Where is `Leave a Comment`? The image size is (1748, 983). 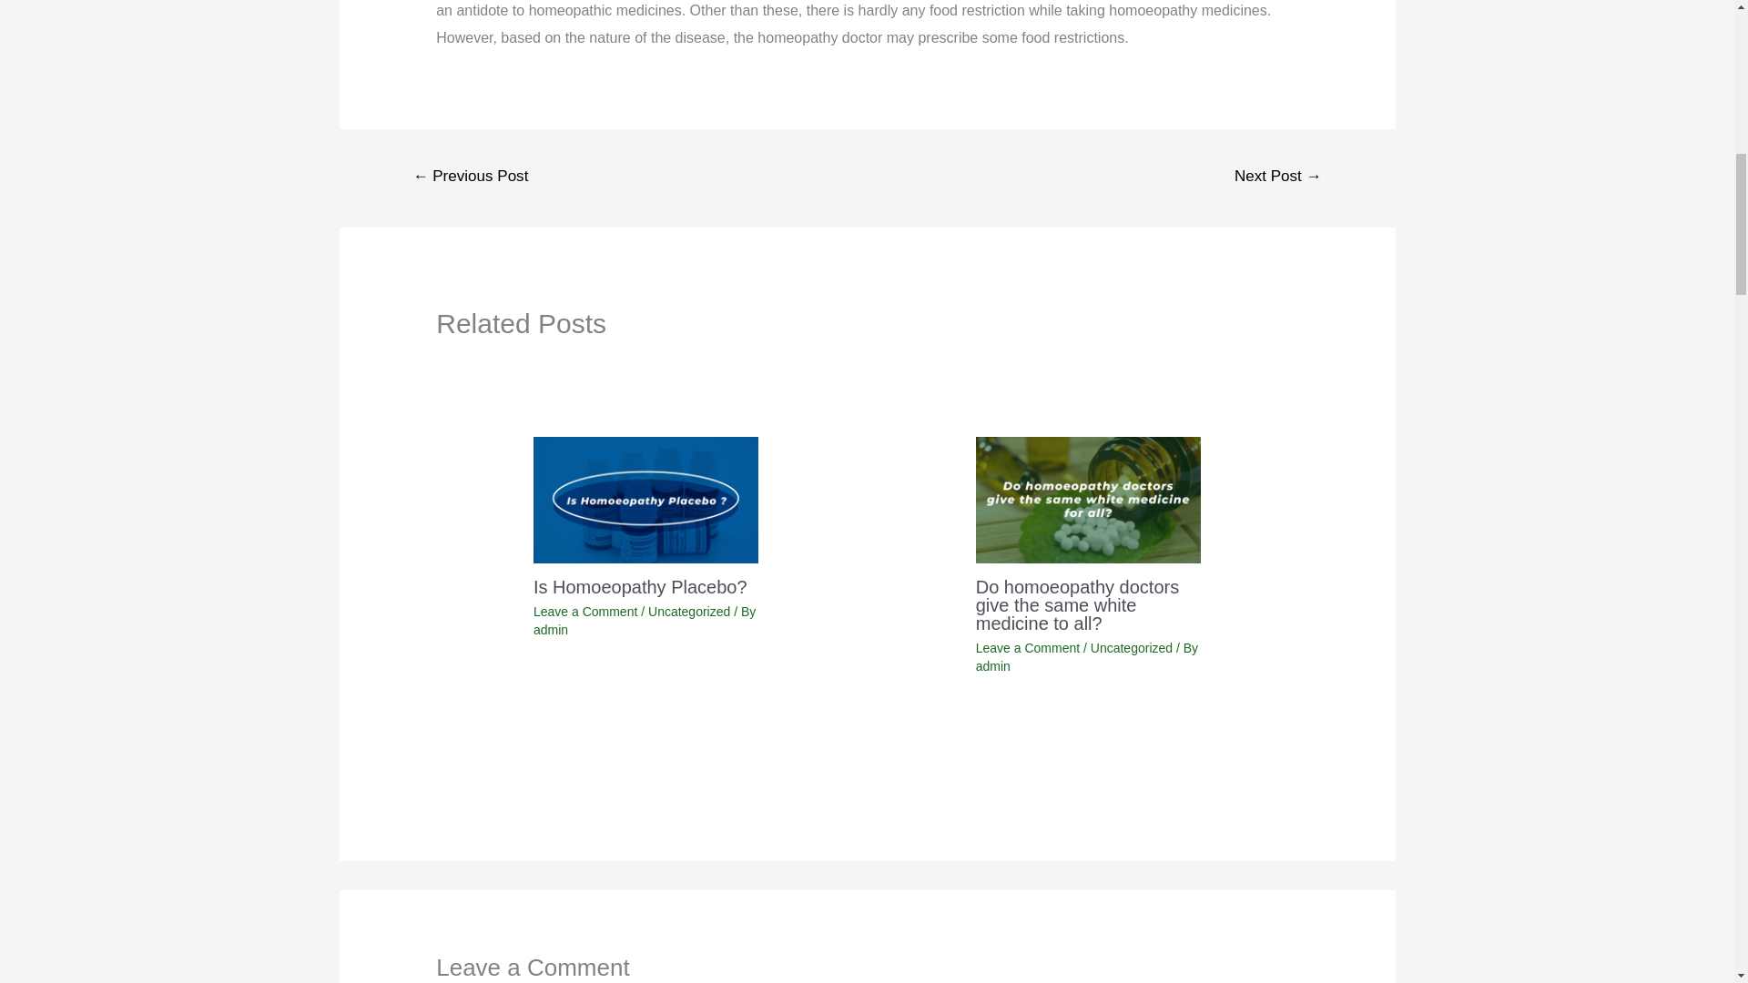
Leave a Comment is located at coordinates (1027, 648).